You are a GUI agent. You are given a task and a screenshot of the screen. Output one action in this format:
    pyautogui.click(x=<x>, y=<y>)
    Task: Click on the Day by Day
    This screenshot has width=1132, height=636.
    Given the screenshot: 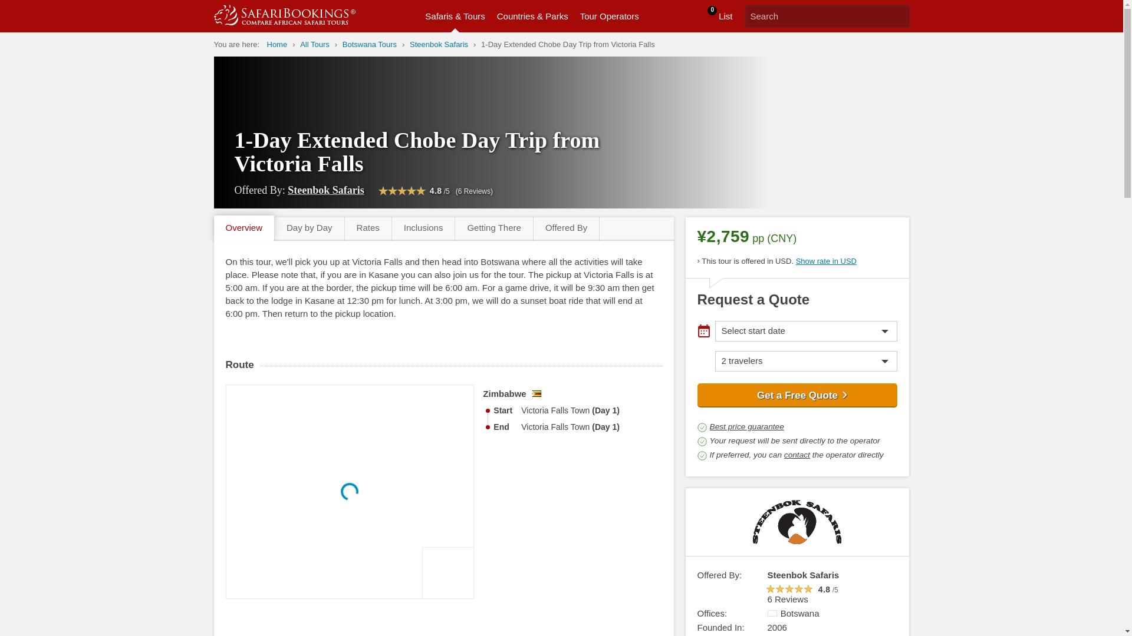 What is the action you would take?
    pyautogui.click(x=566, y=229)
    